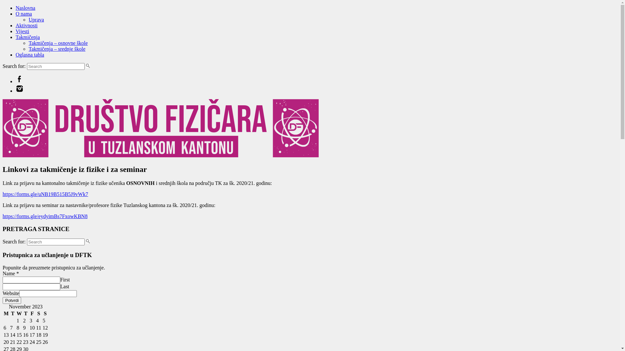  Describe the element at coordinates (12, 300) in the screenshot. I see `Potvrdi` at that location.